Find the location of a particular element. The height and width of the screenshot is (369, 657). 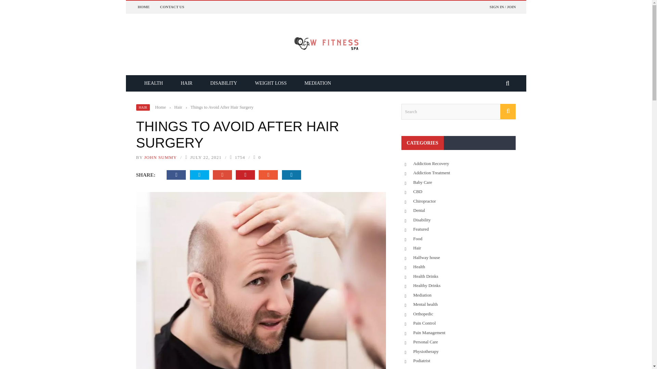

Hair is located at coordinates (178, 107).